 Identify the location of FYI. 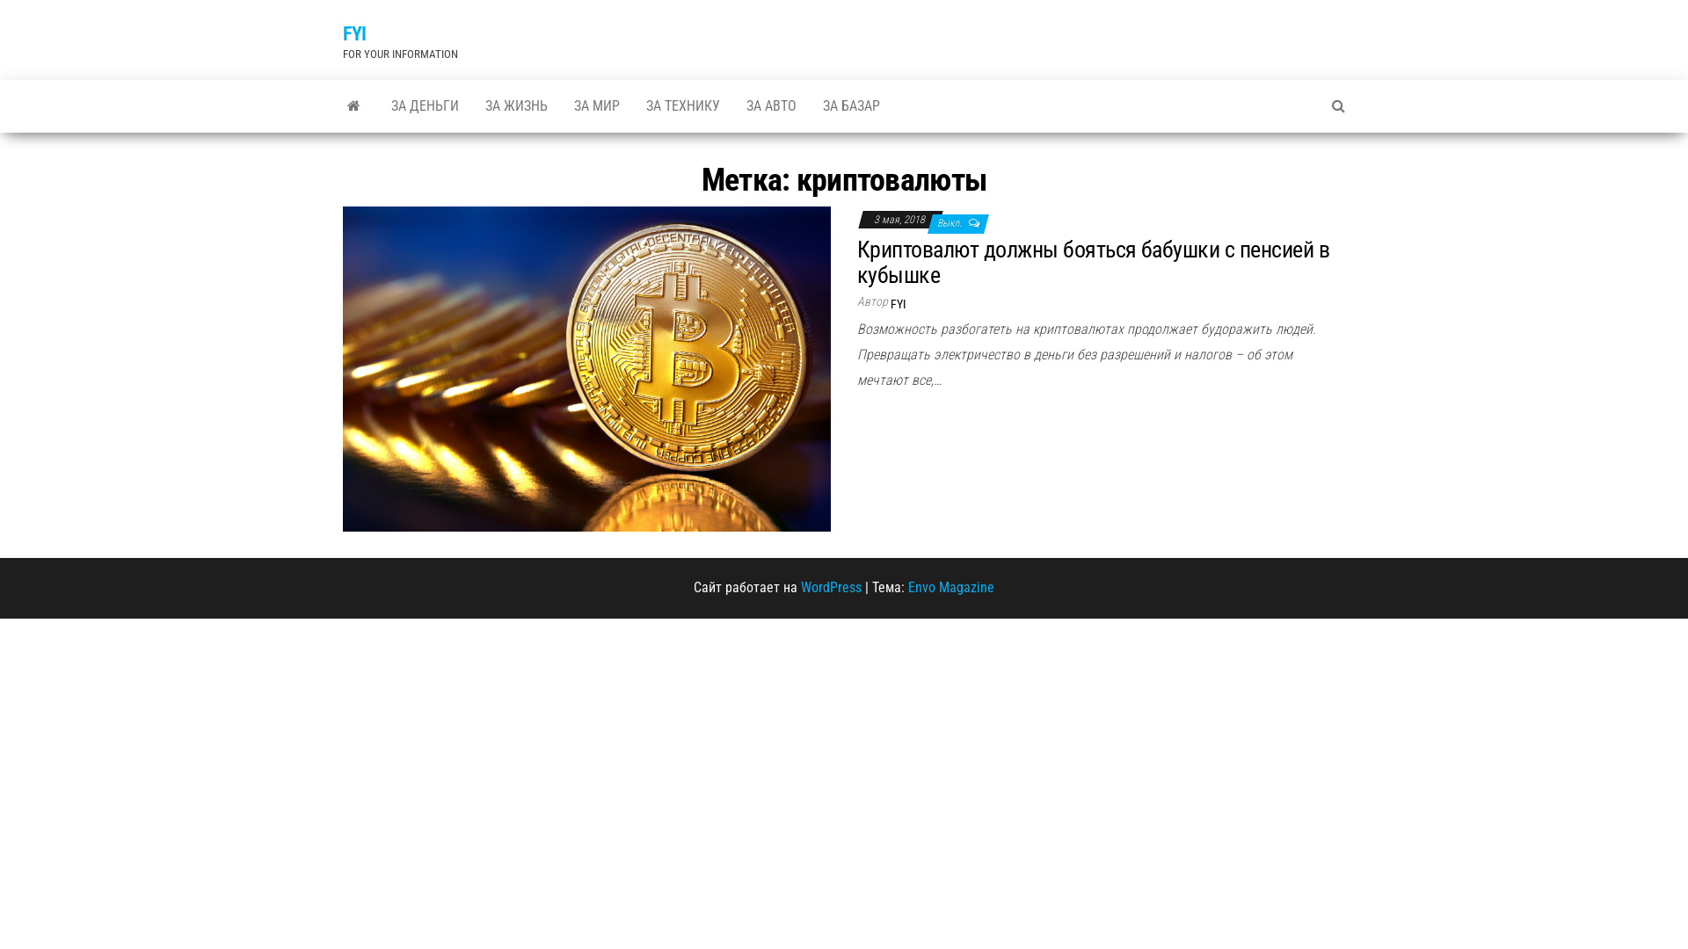
(353, 106).